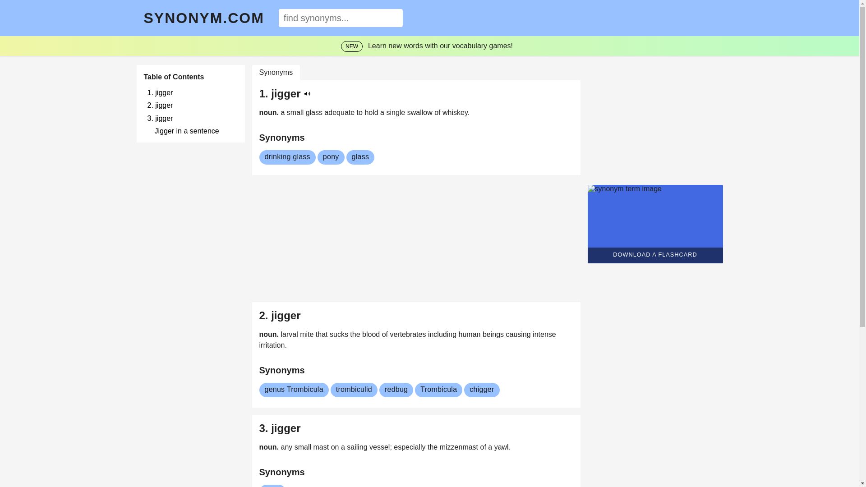  Describe the element at coordinates (494, 334) in the screenshot. I see `beings` at that location.